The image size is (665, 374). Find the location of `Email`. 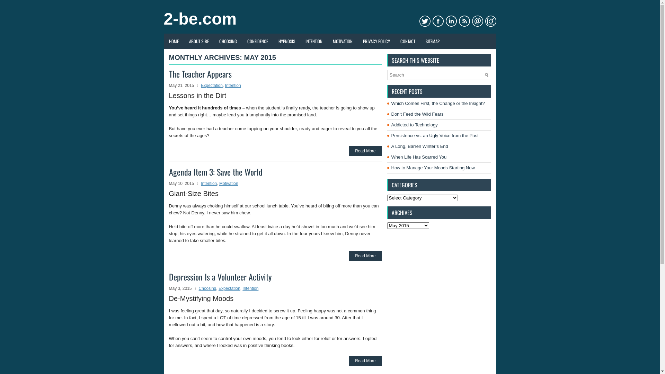

Email is located at coordinates (477, 21).